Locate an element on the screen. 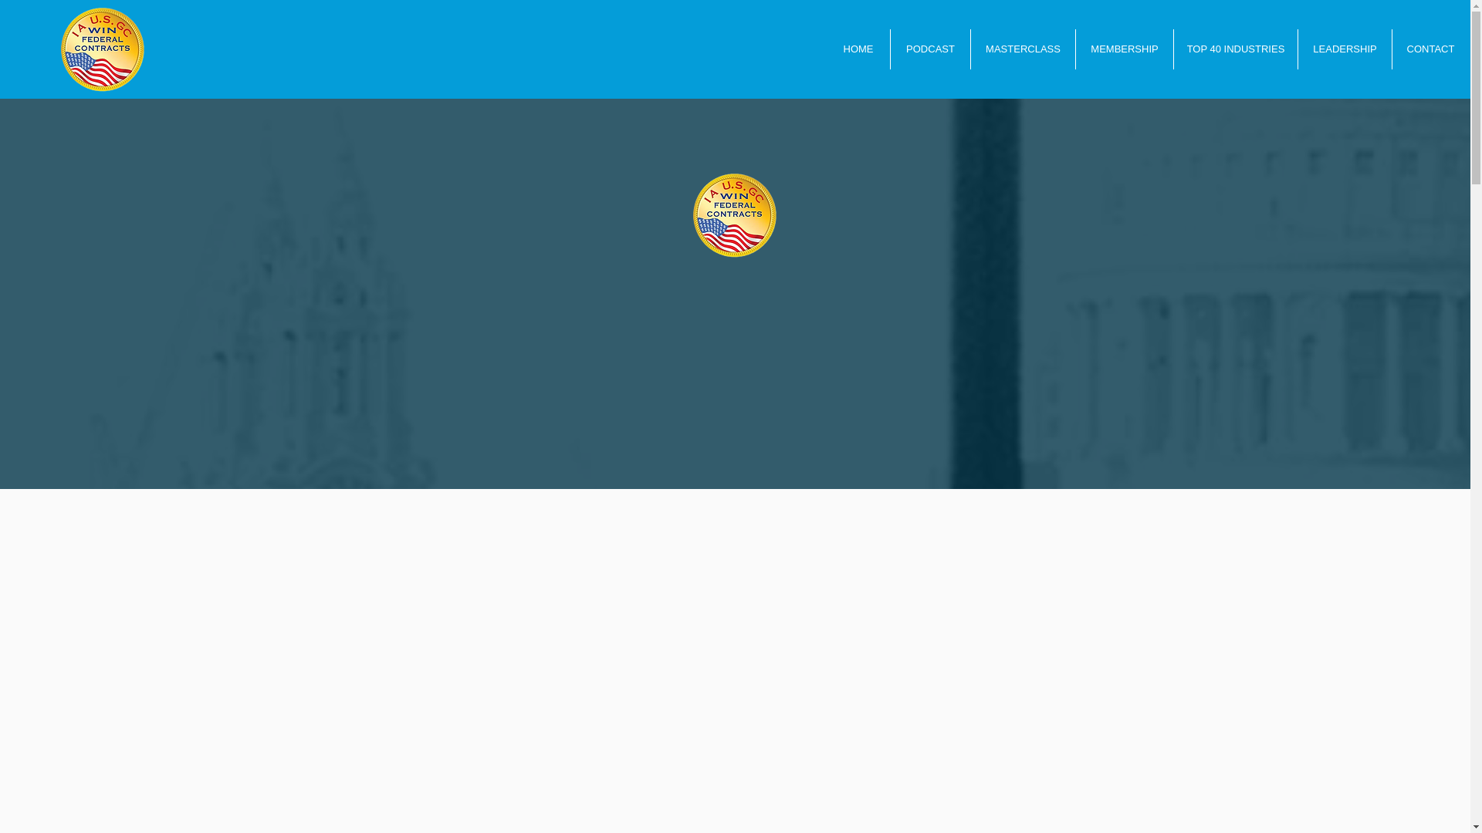 This screenshot has height=833, width=1482. HOME is located at coordinates (858, 49).